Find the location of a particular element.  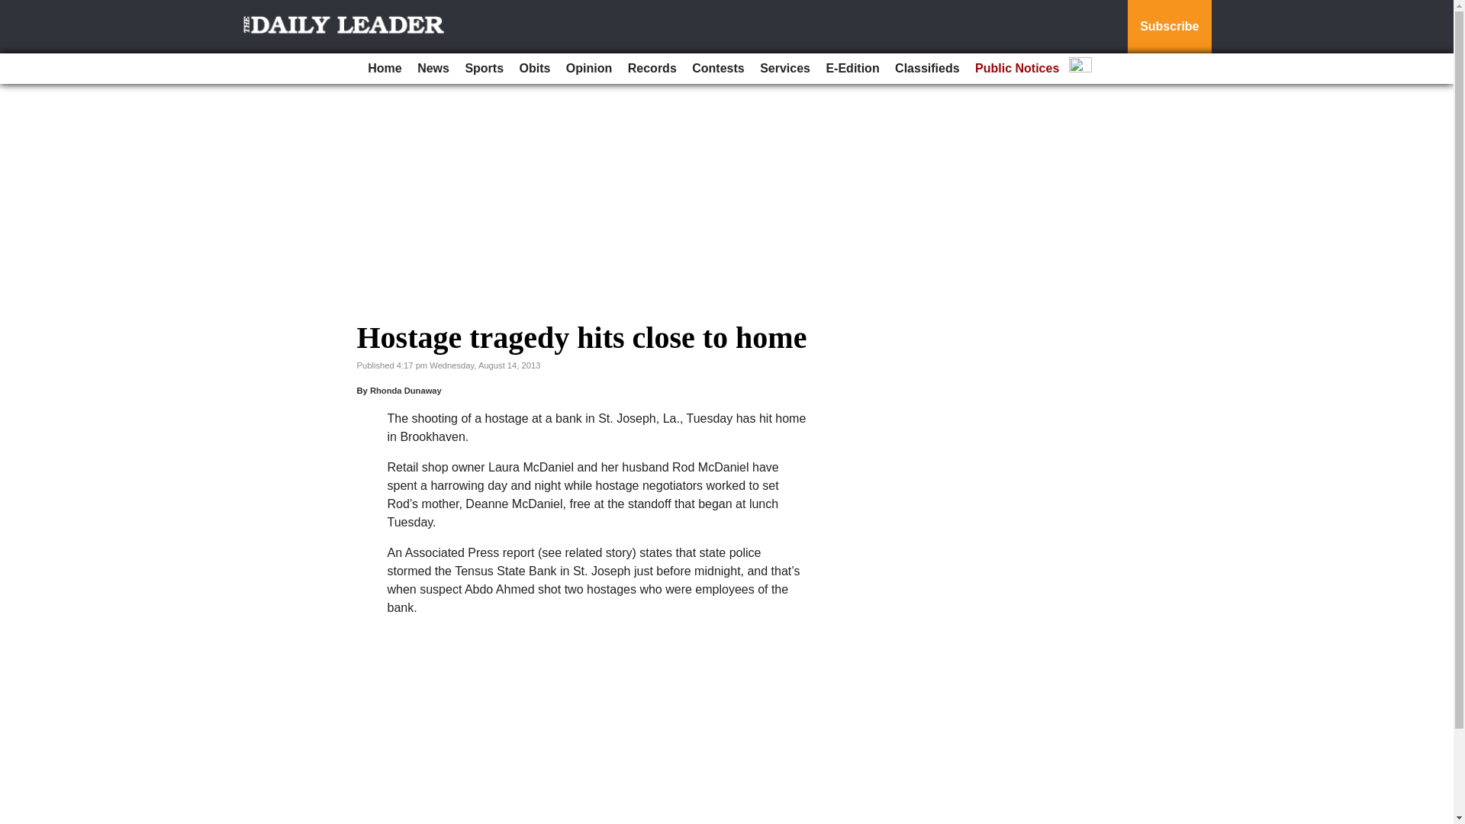

Opinion is located at coordinates (589, 69).